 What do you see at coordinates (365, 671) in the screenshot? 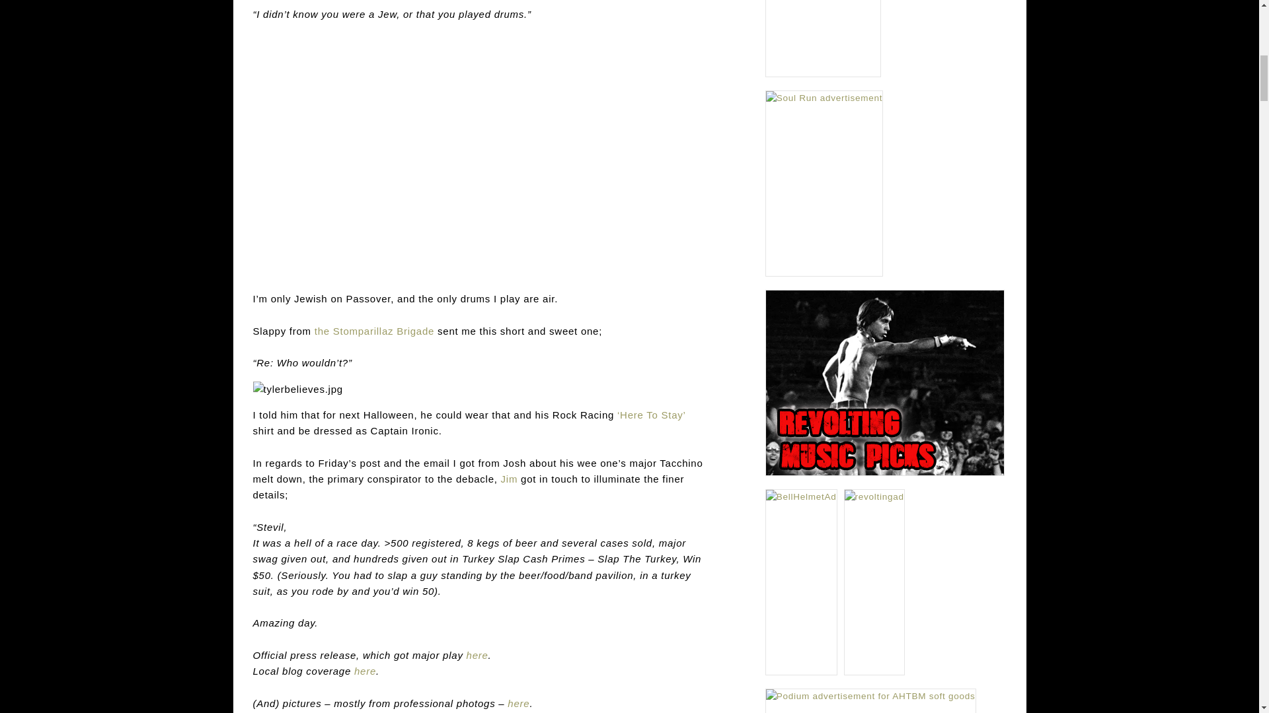
I see `here` at bounding box center [365, 671].